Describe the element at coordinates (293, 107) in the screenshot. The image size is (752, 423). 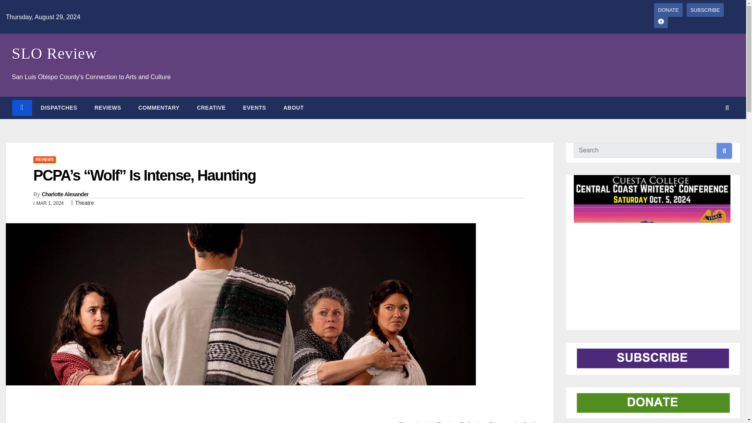
I see `ABOUT` at that location.